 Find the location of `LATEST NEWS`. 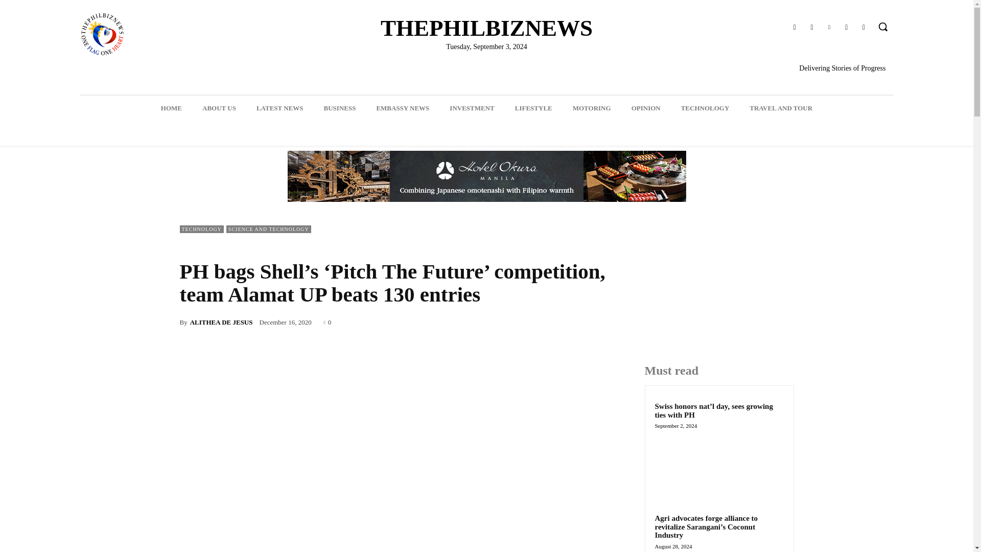

LATEST NEWS is located at coordinates (280, 108).